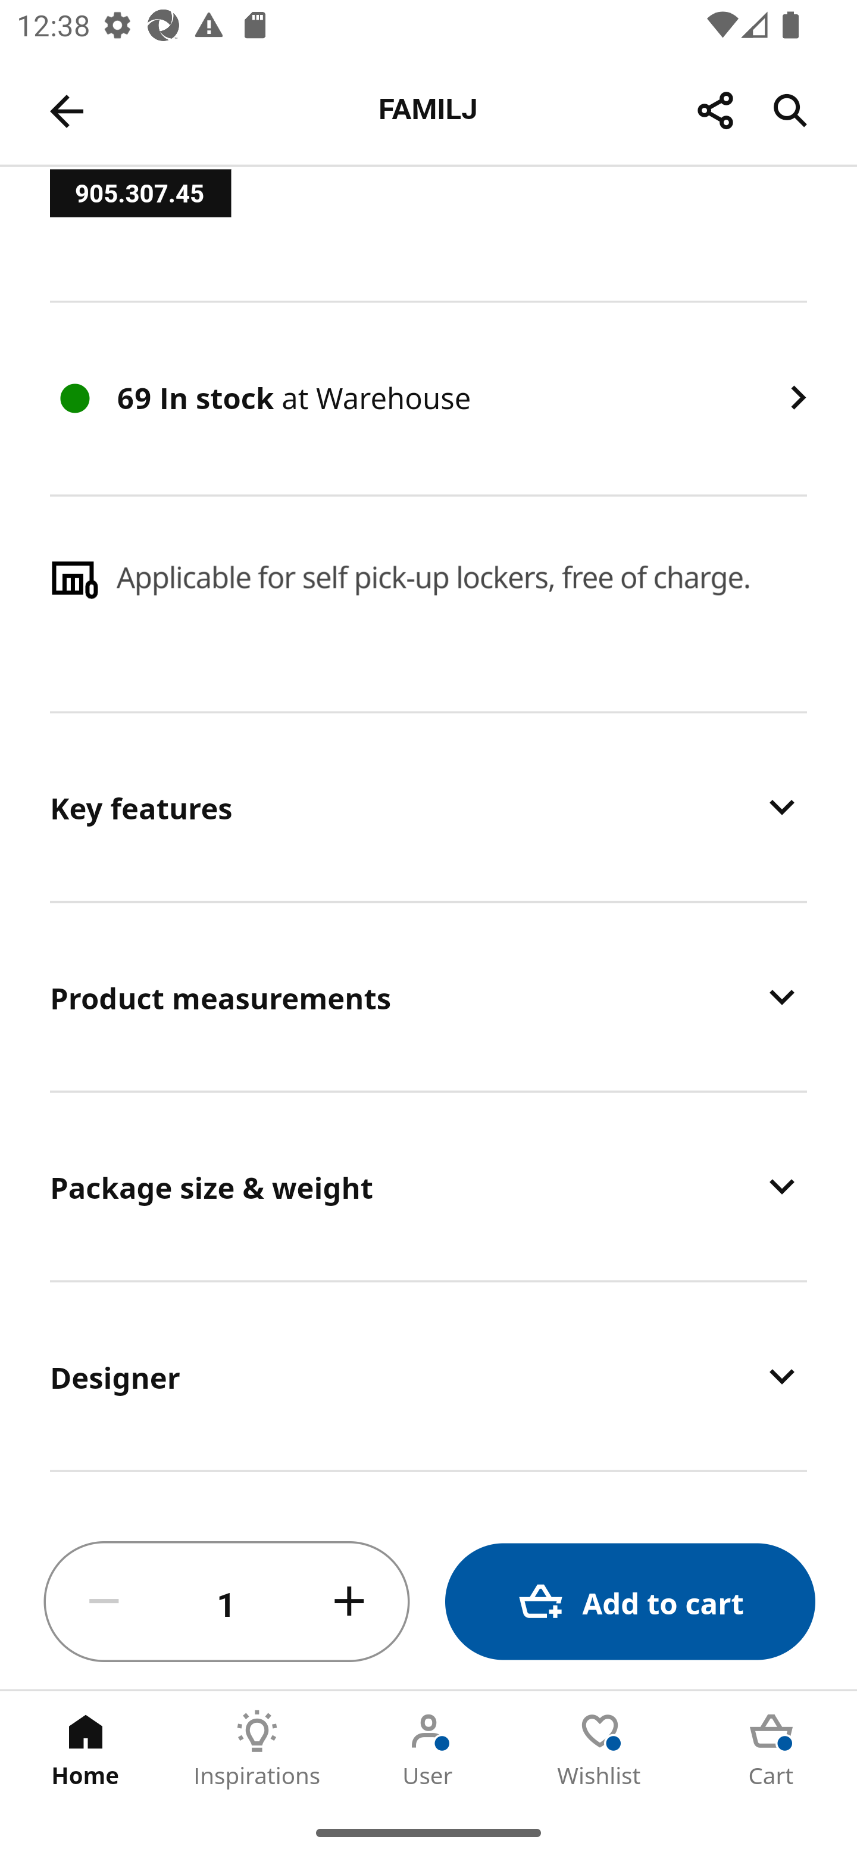 This screenshot has width=857, height=1858. What do you see at coordinates (227, 1602) in the screenshot?
I see `1` at bounding box center [227, 1602].